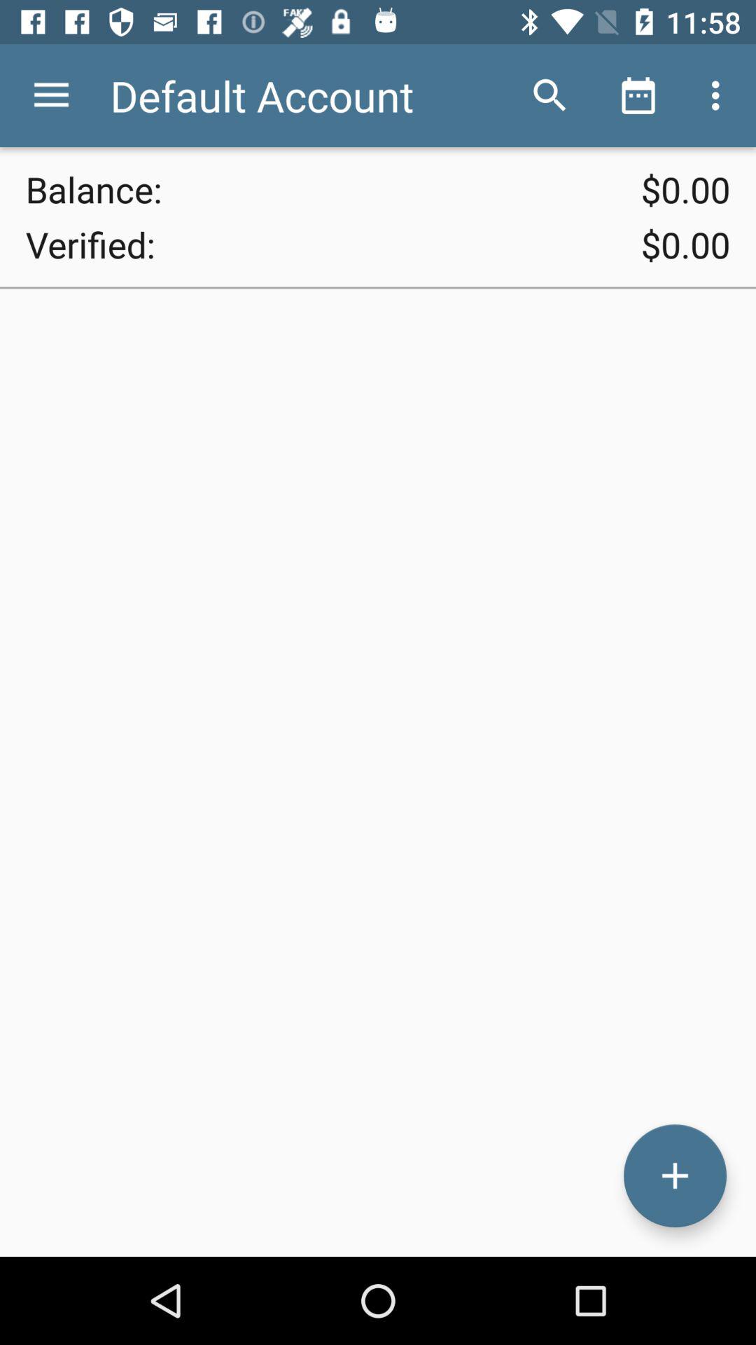 This screenshot has width=756, height=1345. What do you see at coordinates (675, 1175) in the screenshot?
I see `add button` at bounding box center [675, 1175].